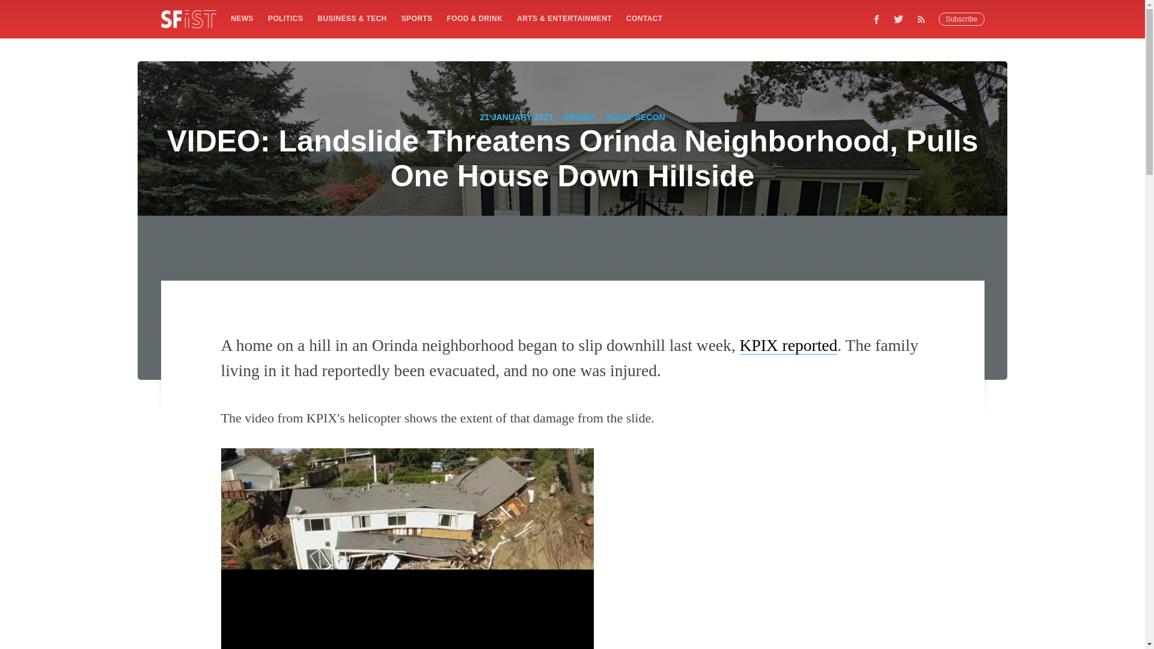 The width and height of the screenshot is (1154, 649). Describe the element at coordinates (876, 19) in the screenshot. I see `Facebook` at that location.